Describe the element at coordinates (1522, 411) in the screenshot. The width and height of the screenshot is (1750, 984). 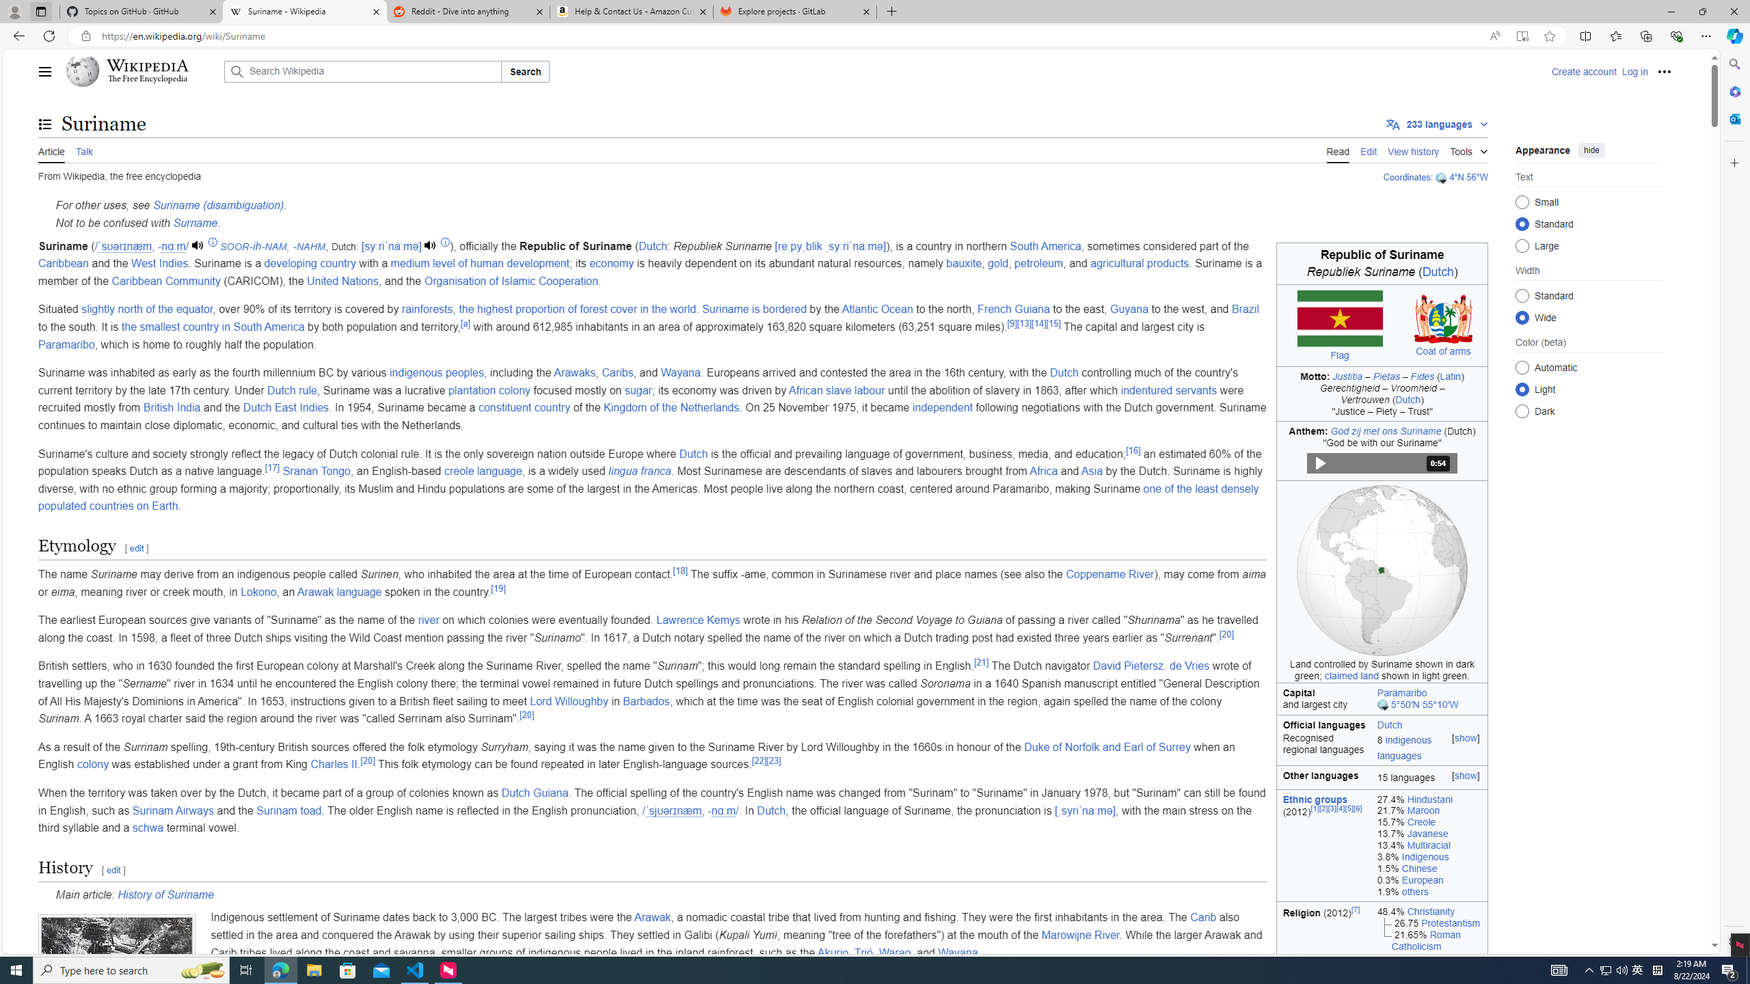
I see `Dark` at that location.